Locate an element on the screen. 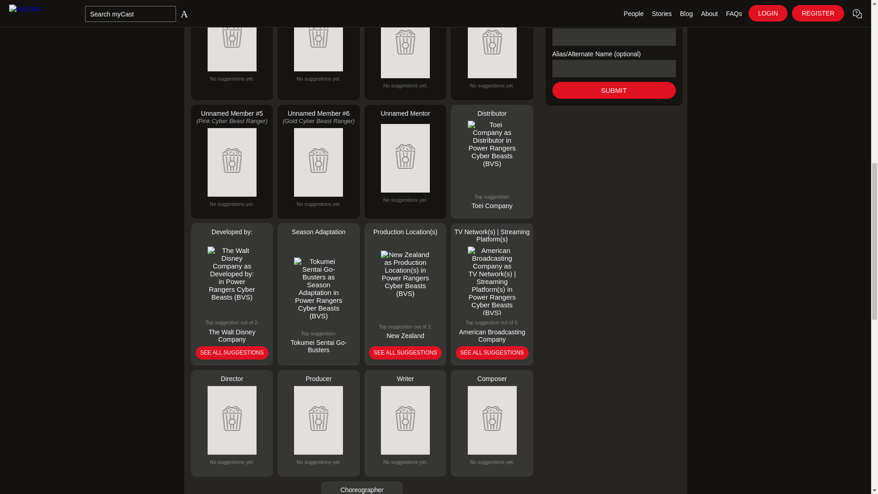 Image resolution: width=878 pixels, height=494 pixels. Composer is located at coordinates (492, 423).